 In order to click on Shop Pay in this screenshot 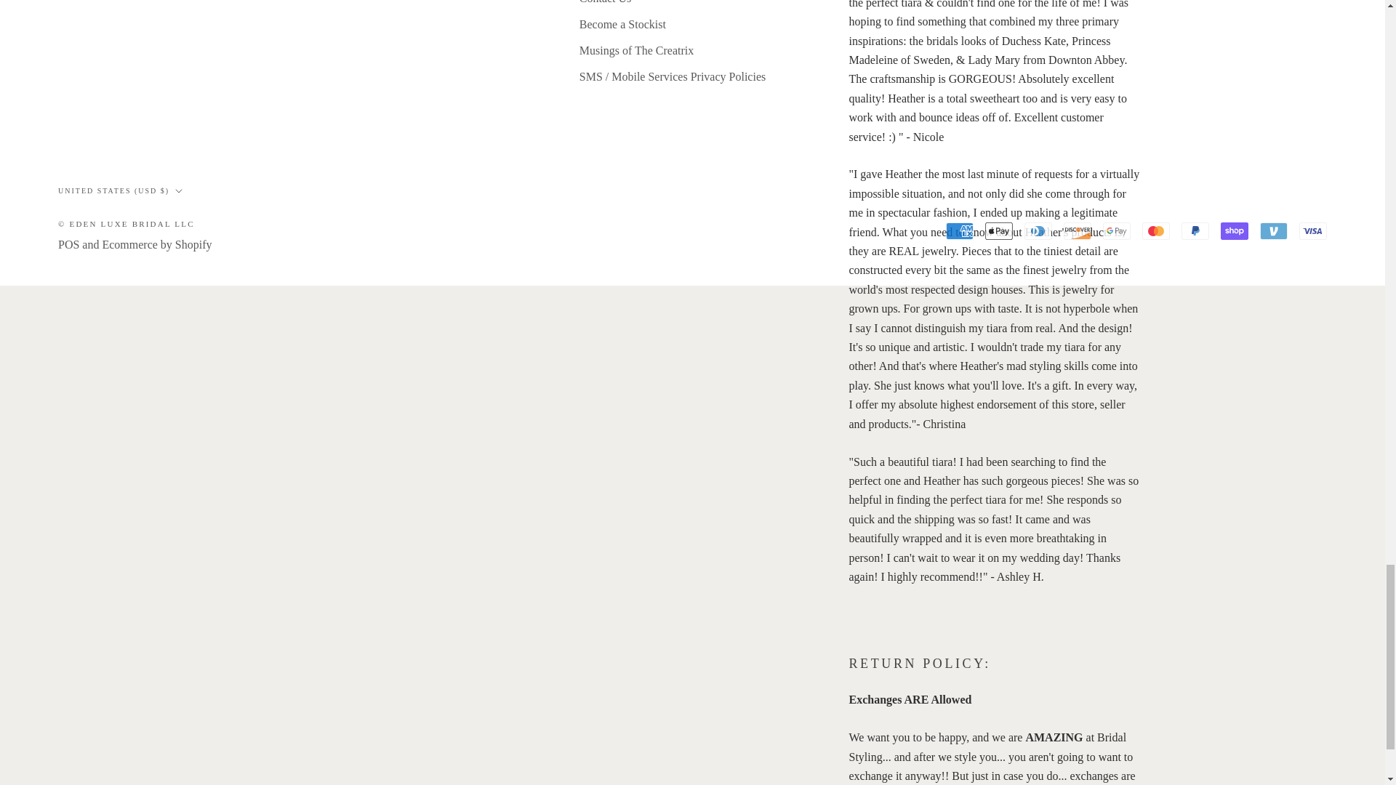, I will do `click(1234, 231)`.